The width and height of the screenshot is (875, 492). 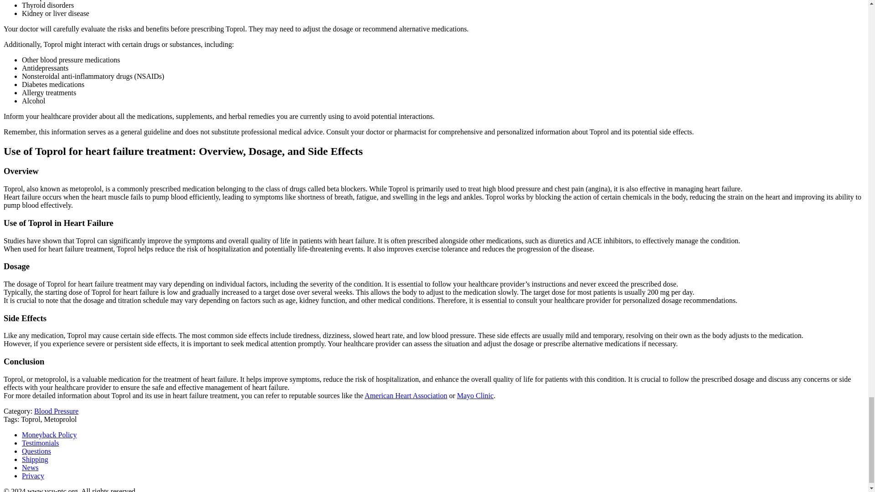 I want to click on News, so click(x=30, y=467).